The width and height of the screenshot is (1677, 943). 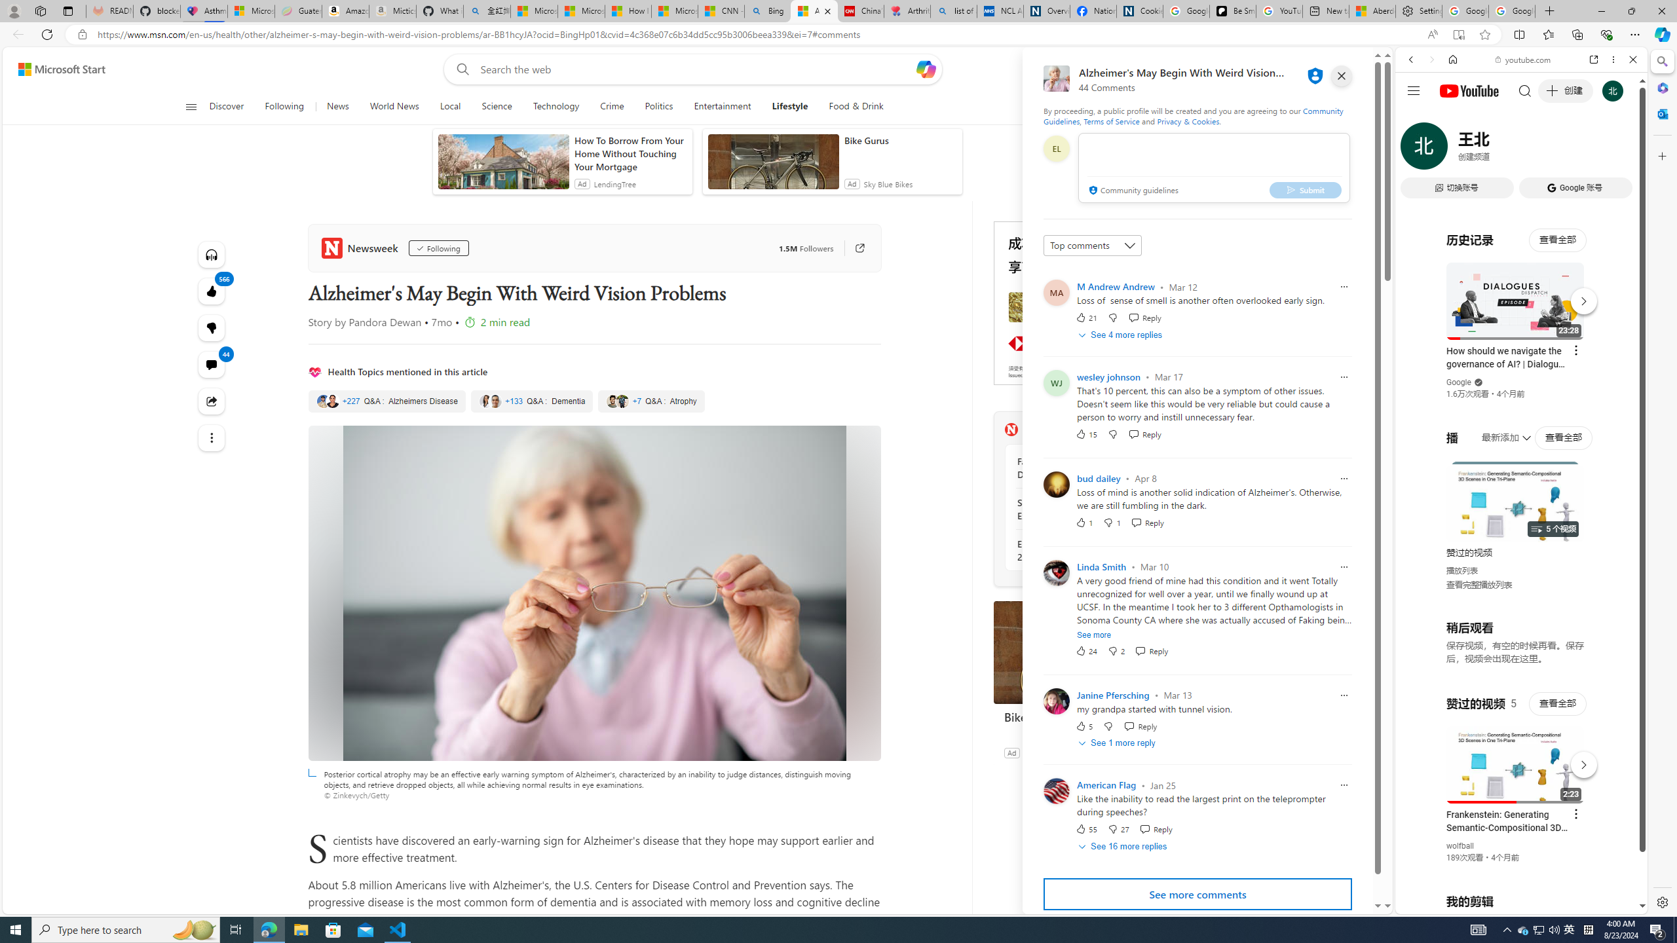 What do you see at coordinates (1102, 566) in the screenshot?
I see `Linda Smith` at bounding box center [1102, 566].